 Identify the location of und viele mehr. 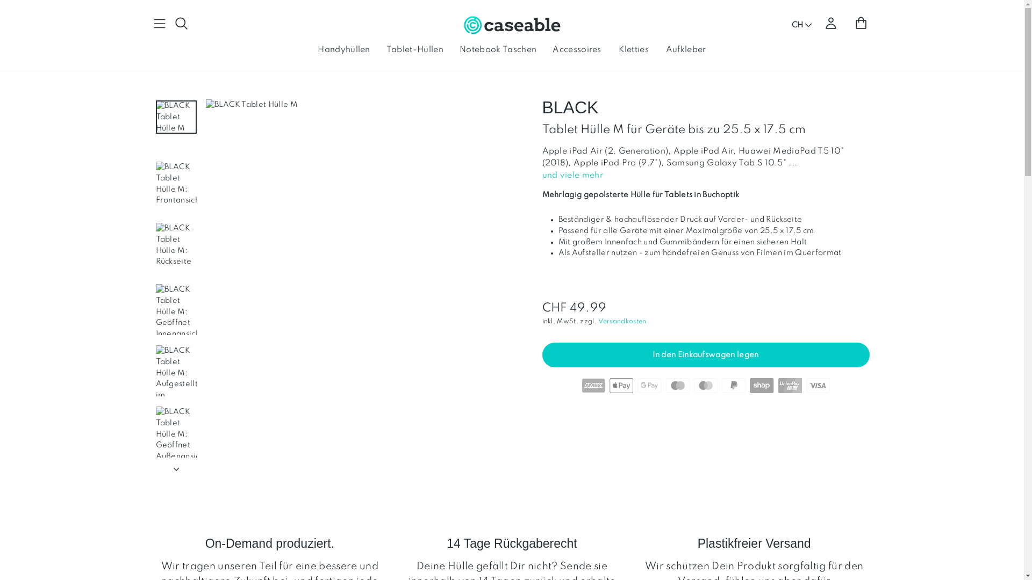
(572, 176).